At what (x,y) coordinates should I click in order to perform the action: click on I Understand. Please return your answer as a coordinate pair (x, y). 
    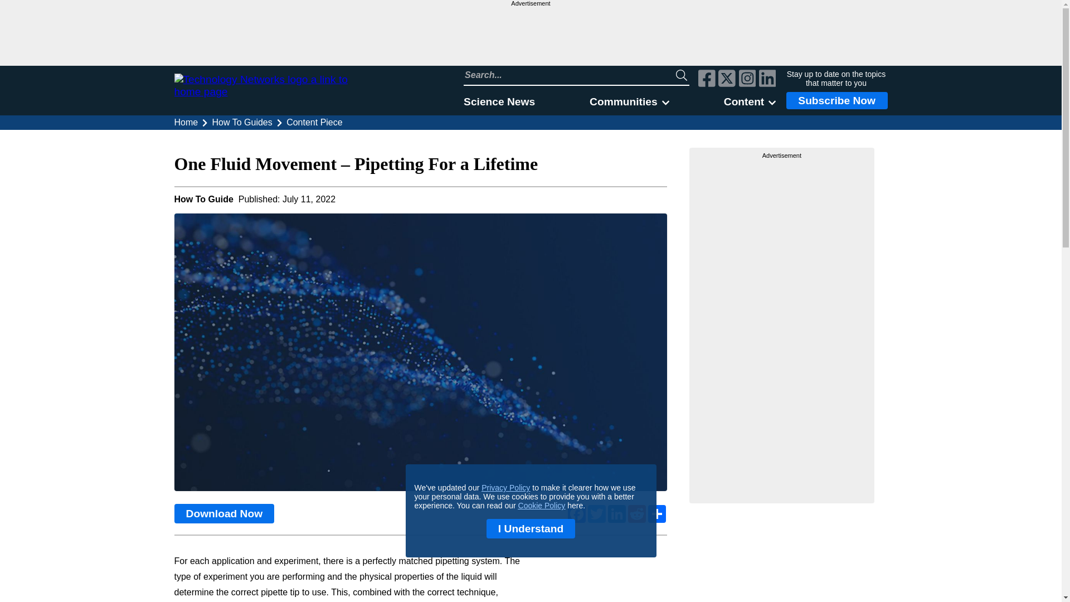
    Looking at the image, I should click on (531, 528).